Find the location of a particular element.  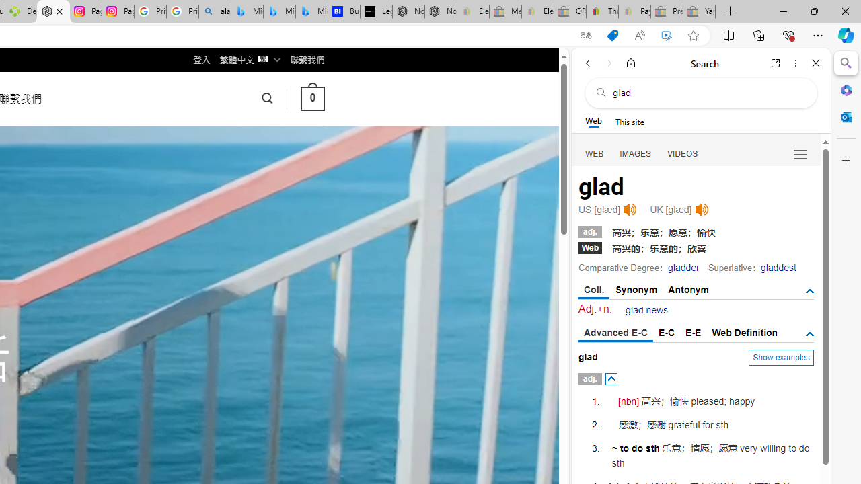

IMAGES is located at coordinates (635, 153).